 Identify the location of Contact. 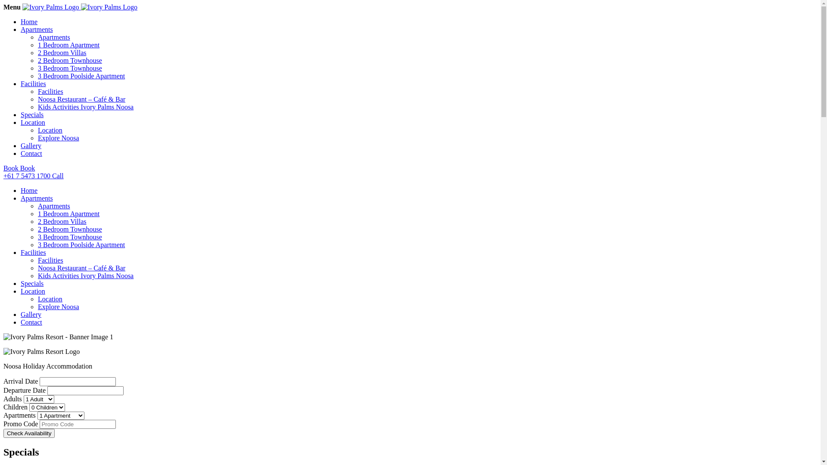
(31, 322).